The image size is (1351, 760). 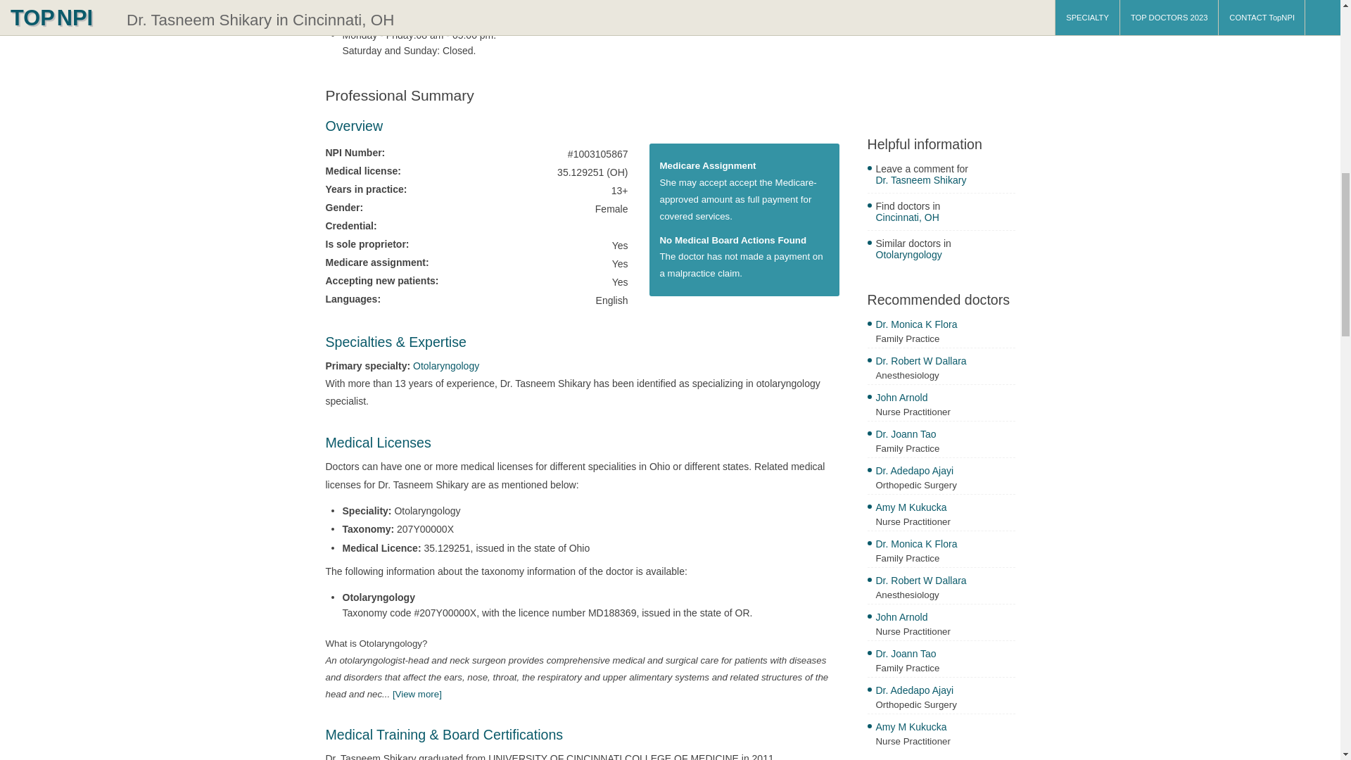 I want to click on Dr. Tasneem Shikary, so click(x=944, y=182).